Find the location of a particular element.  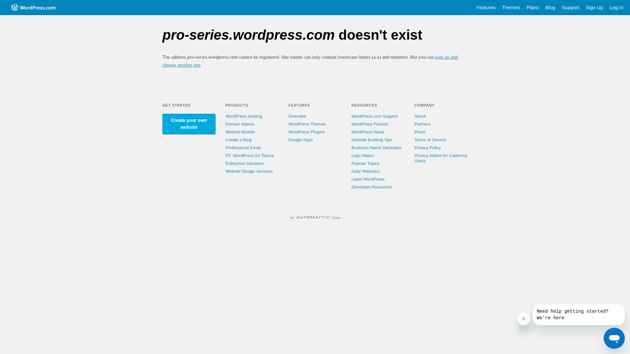

Google Apps is located at coordinates (301, 140).